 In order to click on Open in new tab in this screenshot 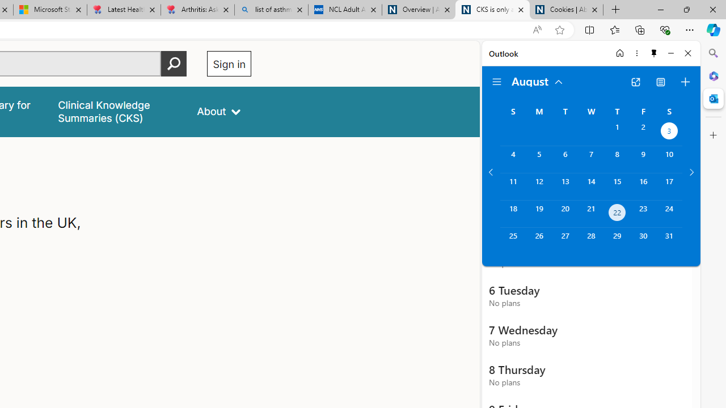, I will do `click(635, 82)`.